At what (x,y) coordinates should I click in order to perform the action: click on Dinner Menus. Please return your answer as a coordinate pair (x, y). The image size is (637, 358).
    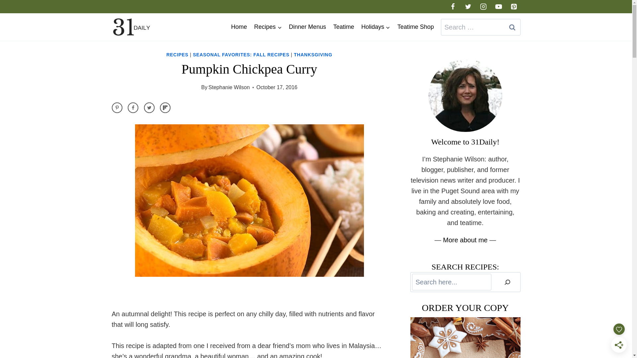
    Looking at the image, I should click on (308, 27).